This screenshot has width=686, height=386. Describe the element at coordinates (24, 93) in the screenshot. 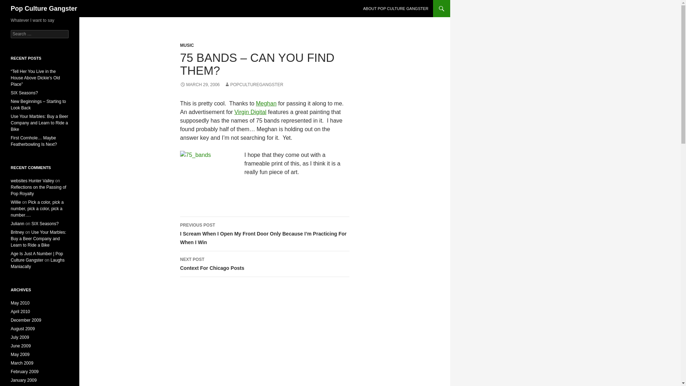

I see `SIX Seasons?` at that location.